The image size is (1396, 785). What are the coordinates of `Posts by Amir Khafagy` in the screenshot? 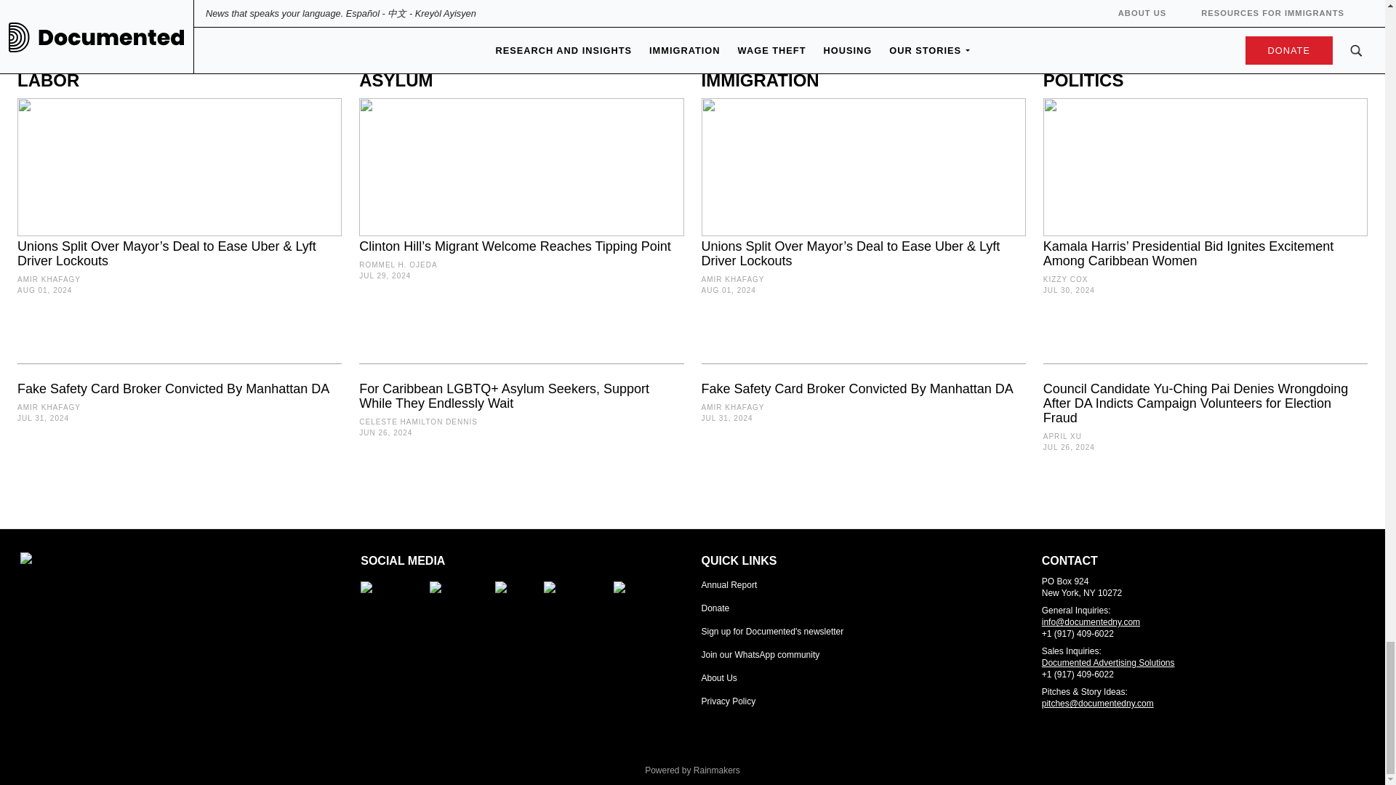 It's located at (49, 279).